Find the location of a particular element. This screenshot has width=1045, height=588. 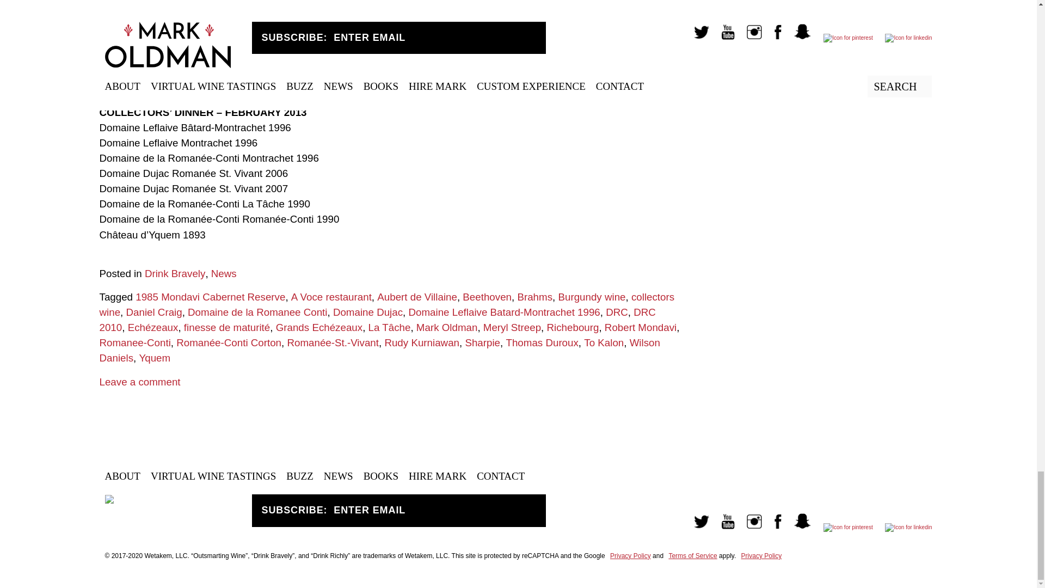

1985 Mondavi Cabernet Reserve is located at coordinates (210, 297).